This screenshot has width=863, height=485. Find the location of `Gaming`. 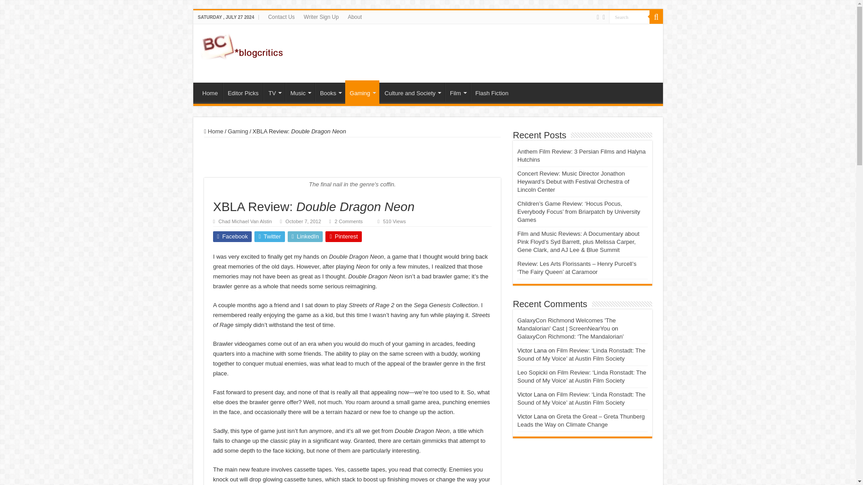

Gaming is located at coordinates (362, 92).